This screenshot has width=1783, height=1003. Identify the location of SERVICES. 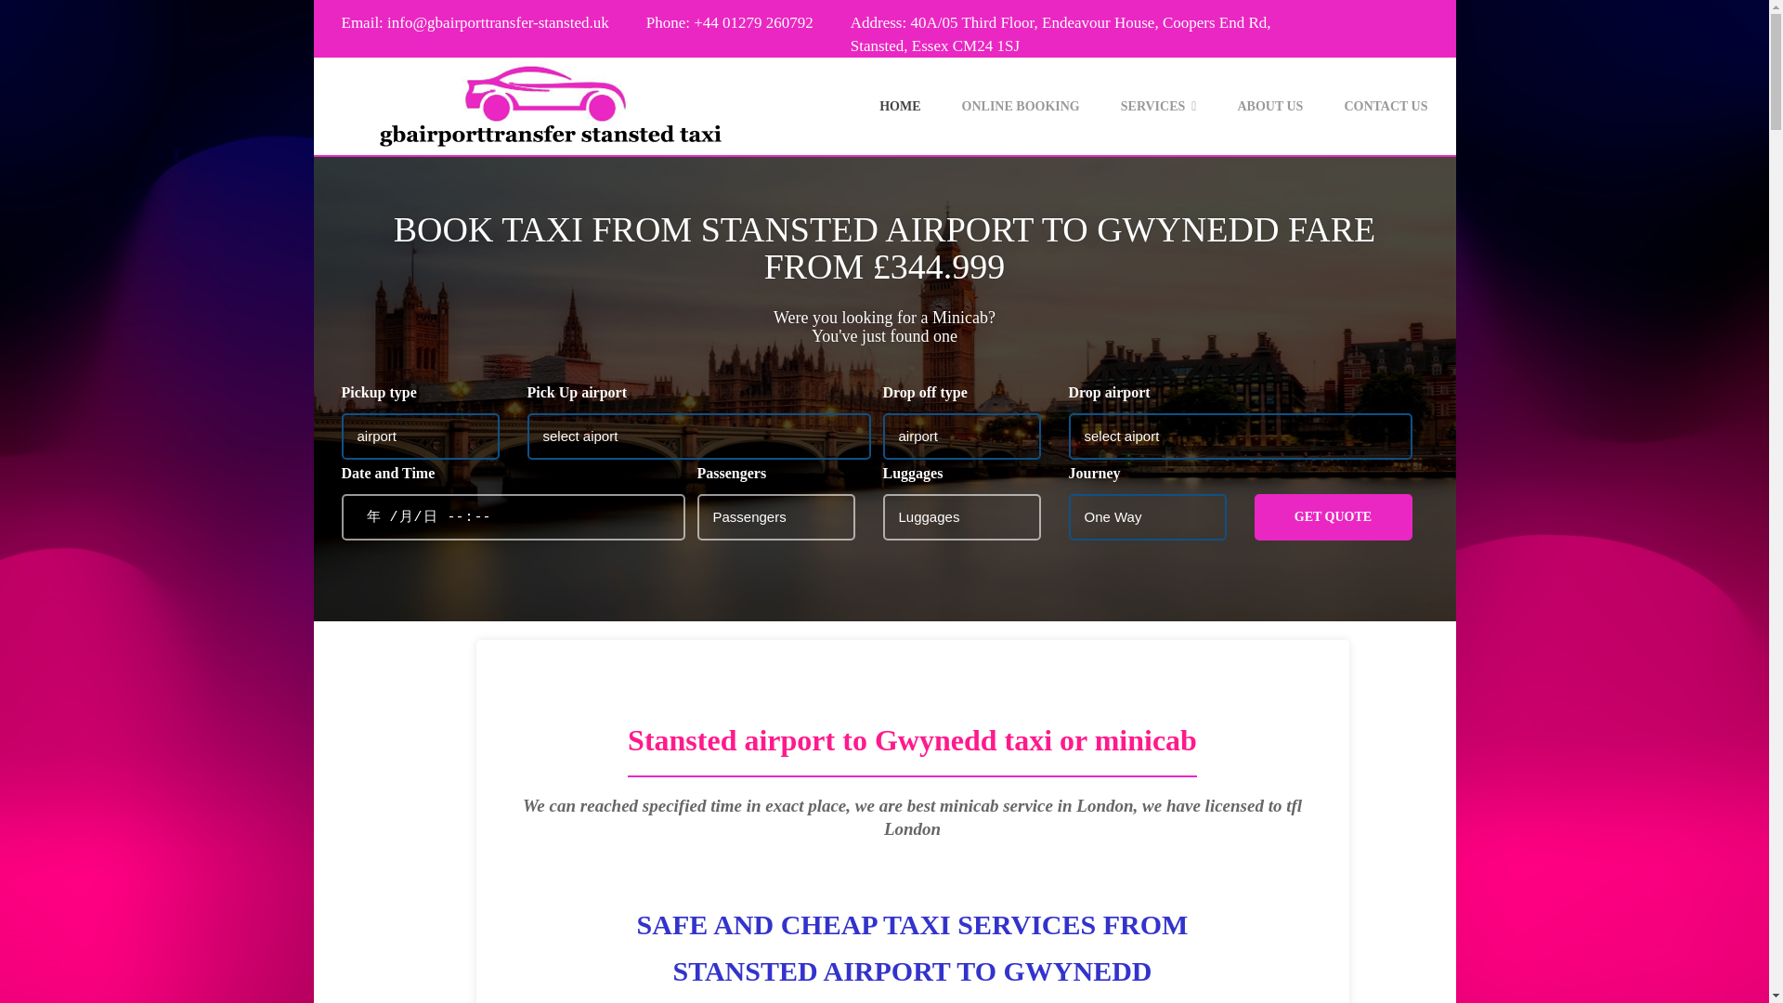
(884, 106).